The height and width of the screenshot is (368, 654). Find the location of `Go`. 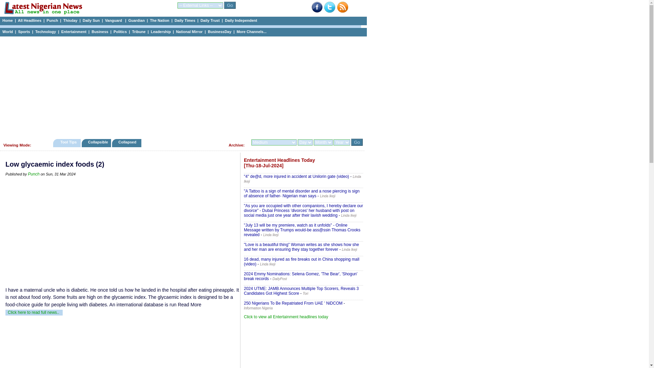

Go is located at coordinates (357, 142).